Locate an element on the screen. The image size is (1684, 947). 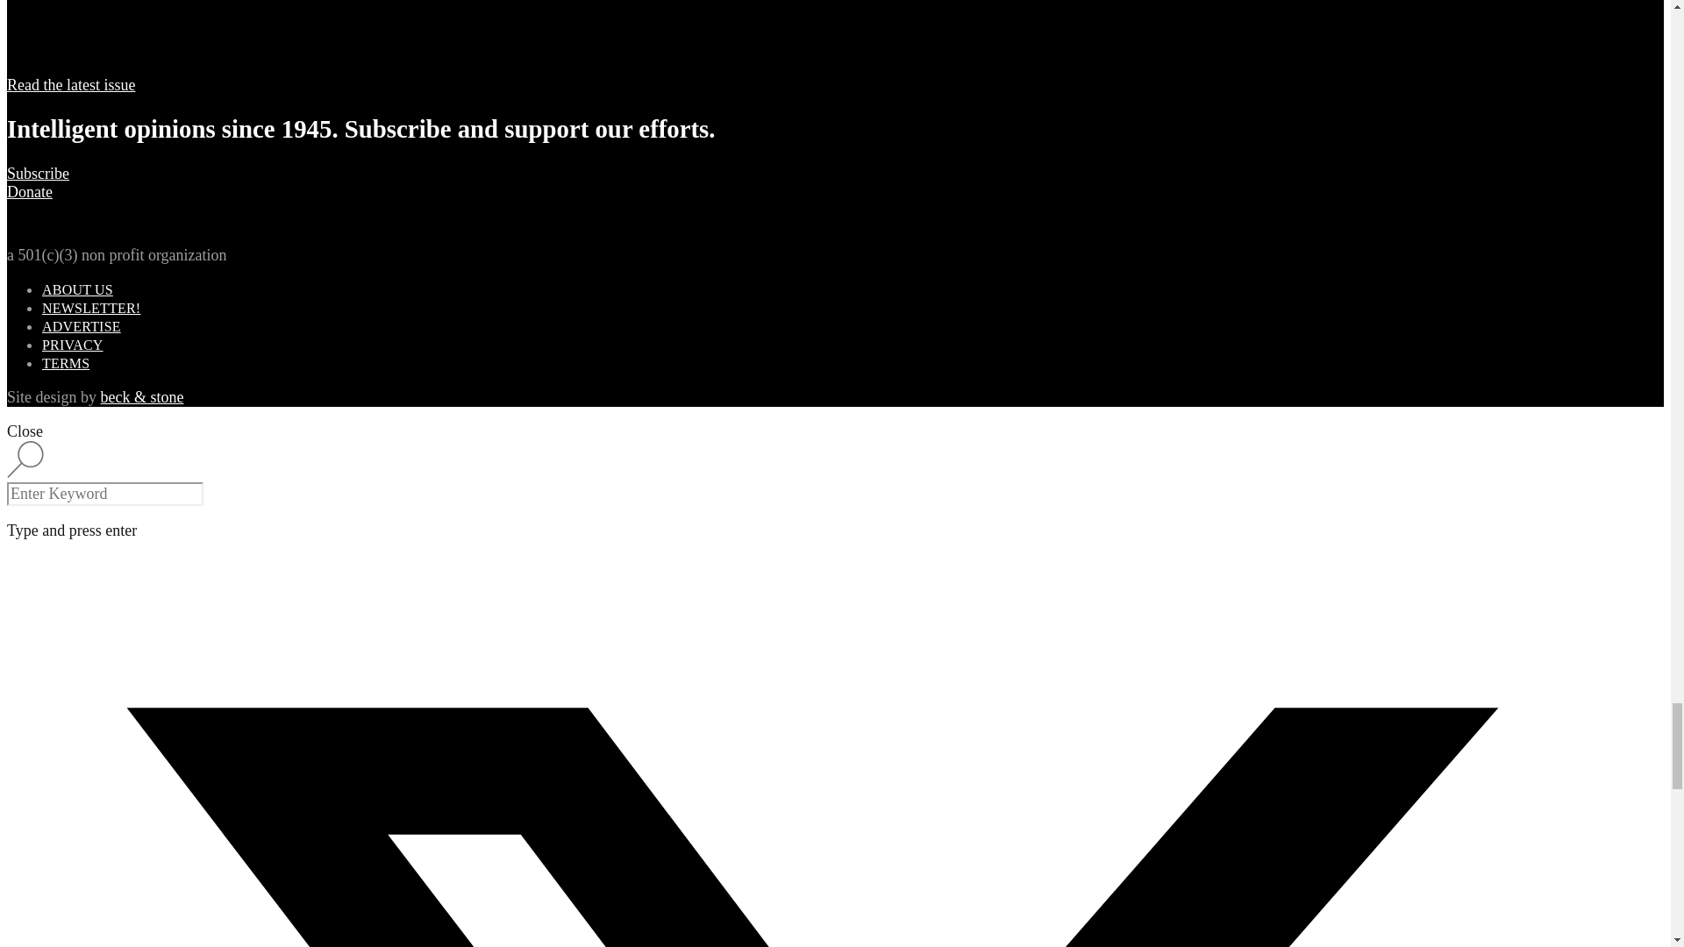
Advertise is located at coordinates (82, 326).